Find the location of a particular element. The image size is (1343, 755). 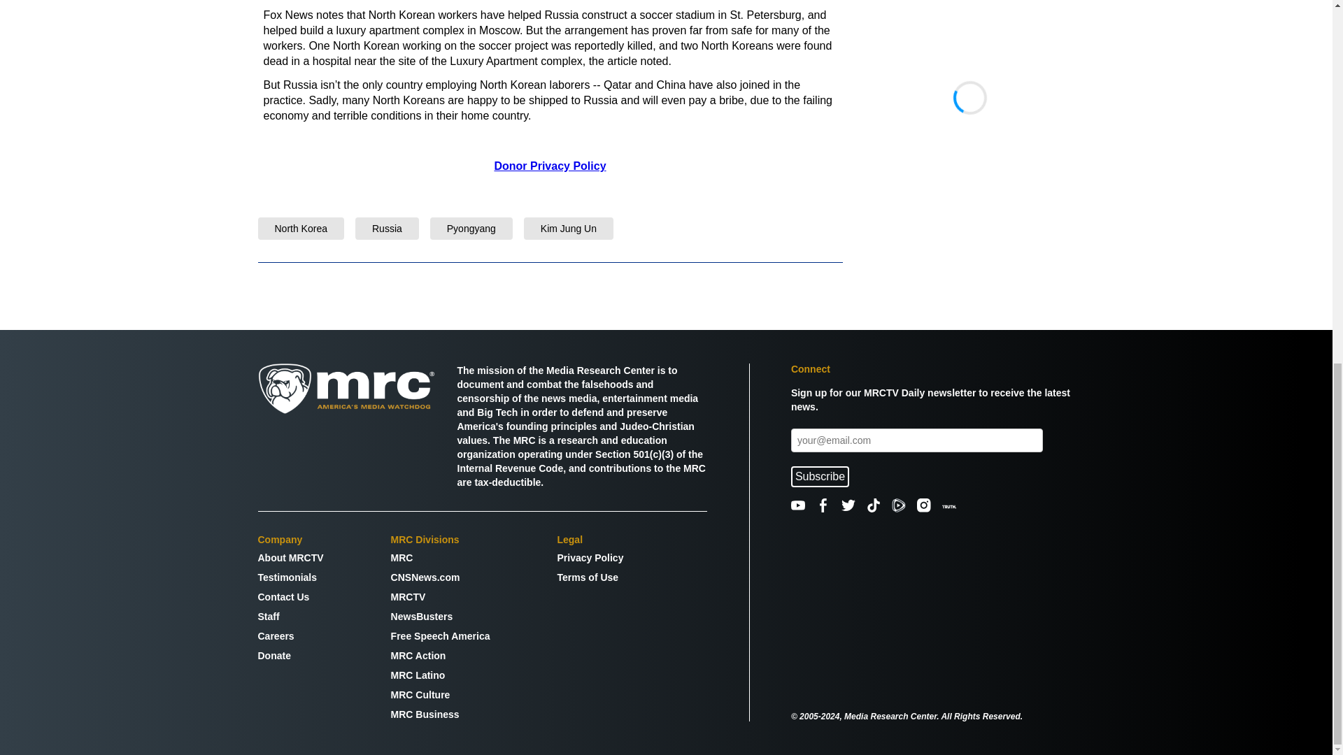

Russia is located at coordinates (386, 228).